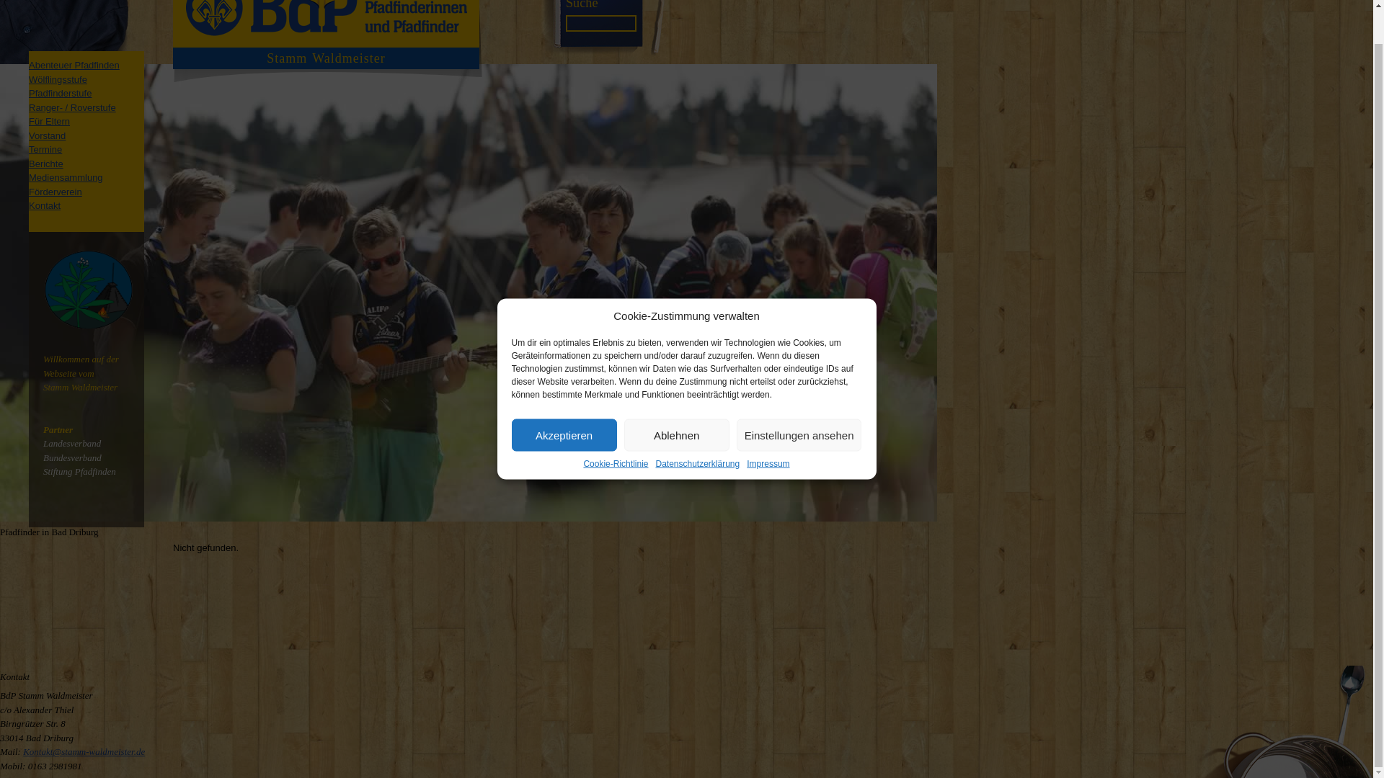 The height and width of the screenshot is (778, 1384). I want to click on Impressum, so click(768, 428).